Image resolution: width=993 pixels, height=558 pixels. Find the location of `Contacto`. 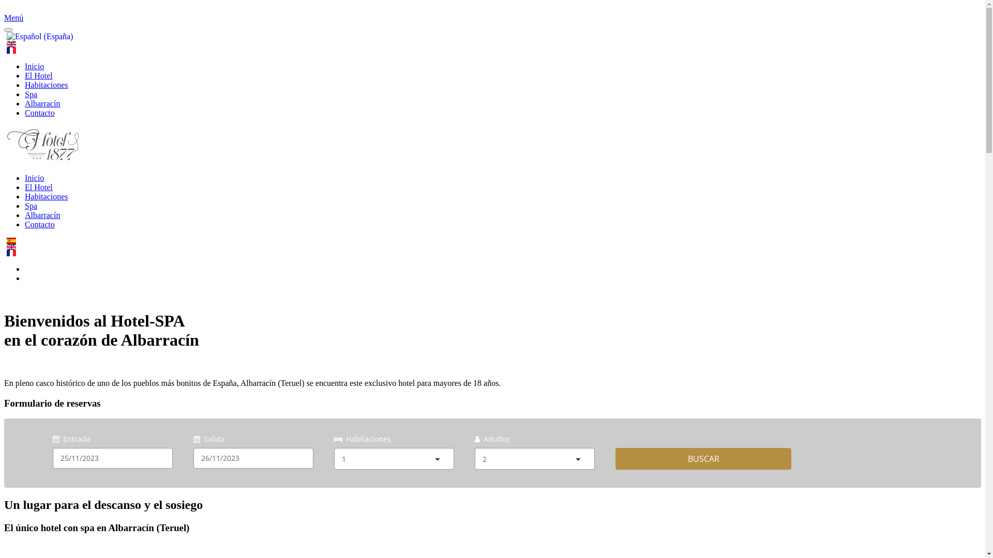

Contacto is located at coordinates (40, 113).